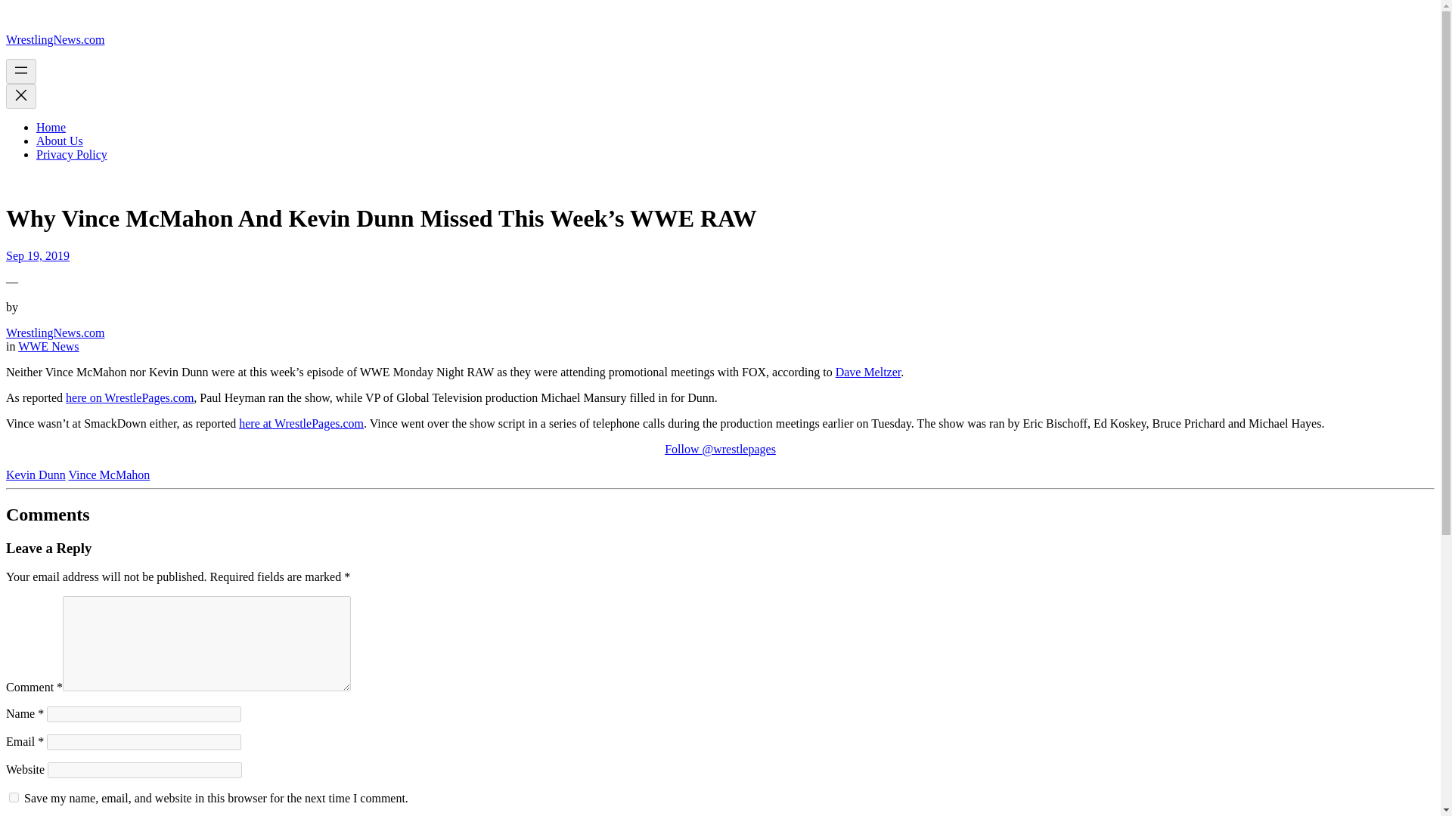 This screenshot has height=816, width=1452. Describe the element at coordinates (301, 423) in the screenshot. I see `here at WrestlePages.com` at that location.